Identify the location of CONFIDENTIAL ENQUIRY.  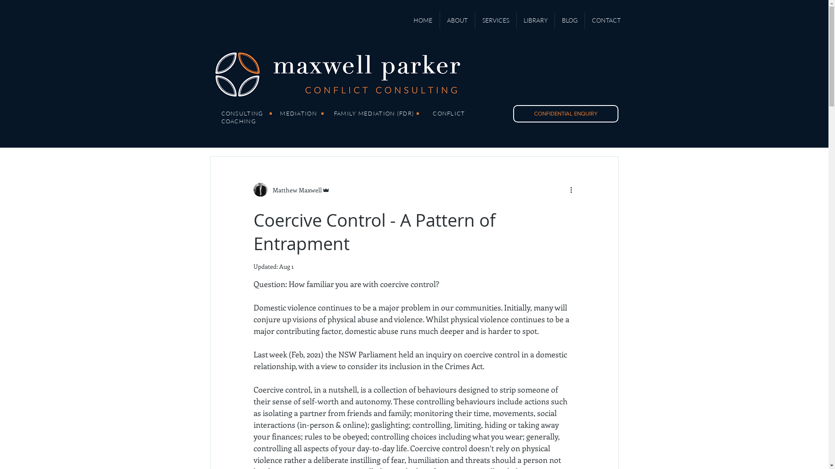
(566, 114).